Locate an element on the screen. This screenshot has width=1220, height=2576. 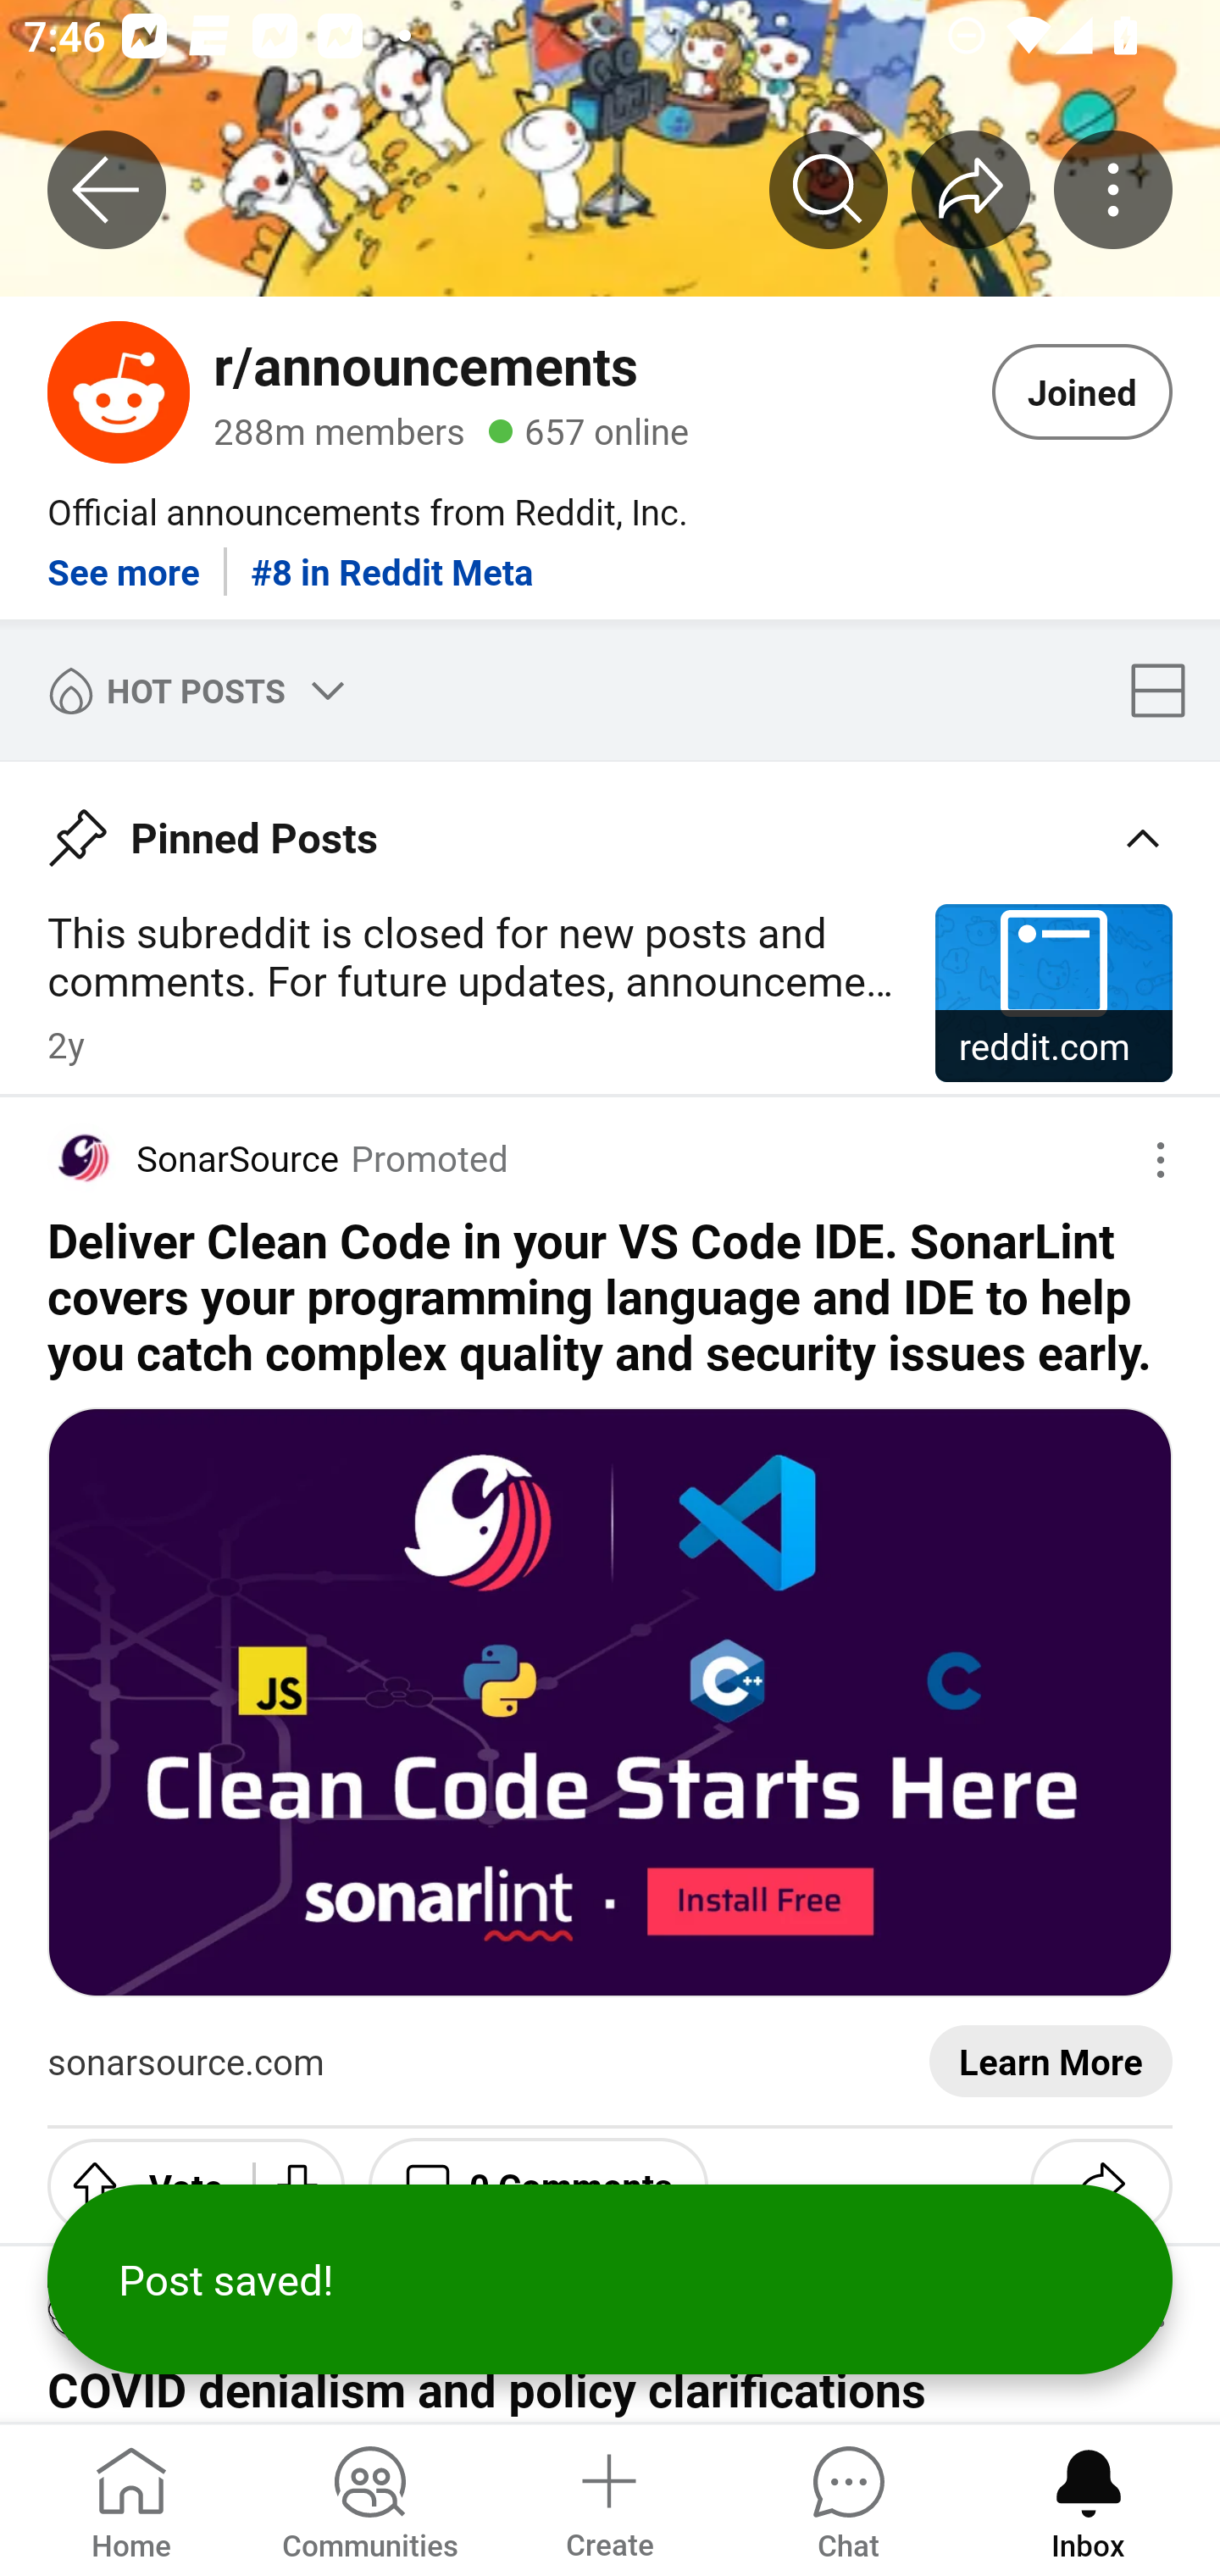
Inbox is located at coordinates (1088, 2498).